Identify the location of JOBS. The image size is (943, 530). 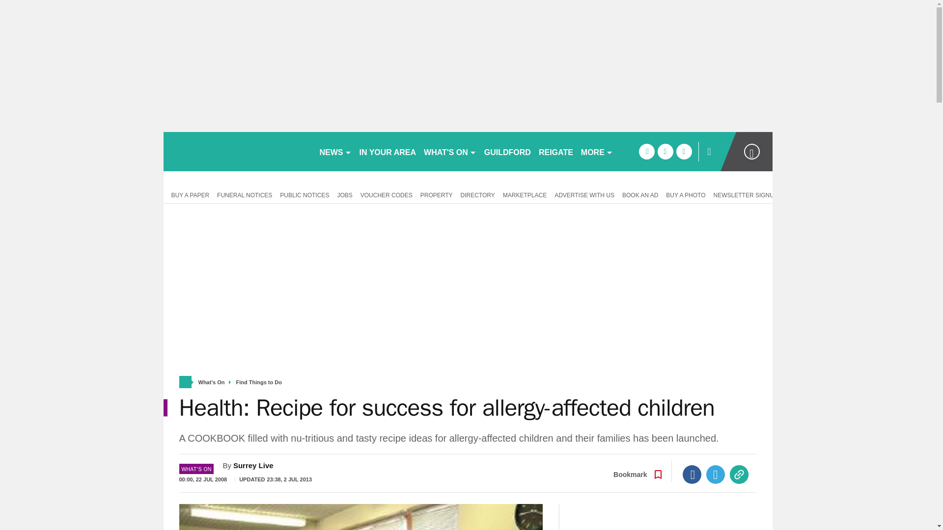
(344, 194).